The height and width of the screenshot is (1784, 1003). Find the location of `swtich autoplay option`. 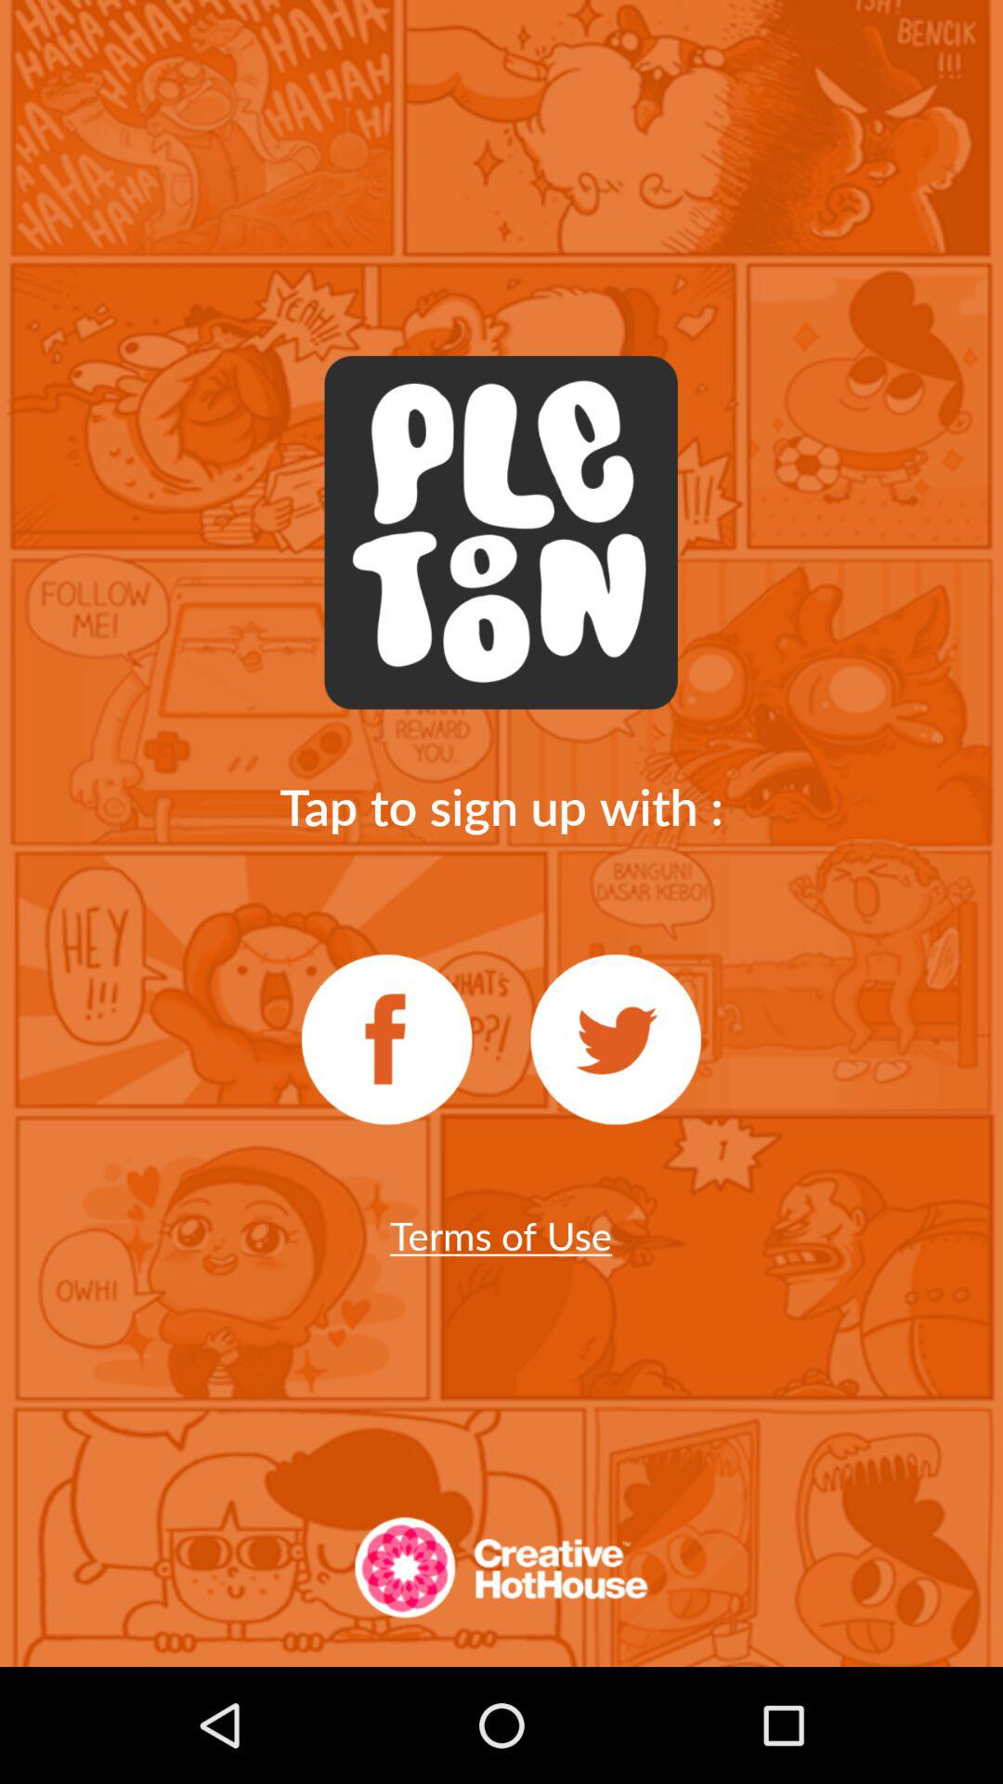

swtich autoplay option is located at coordinates (386, 1040).